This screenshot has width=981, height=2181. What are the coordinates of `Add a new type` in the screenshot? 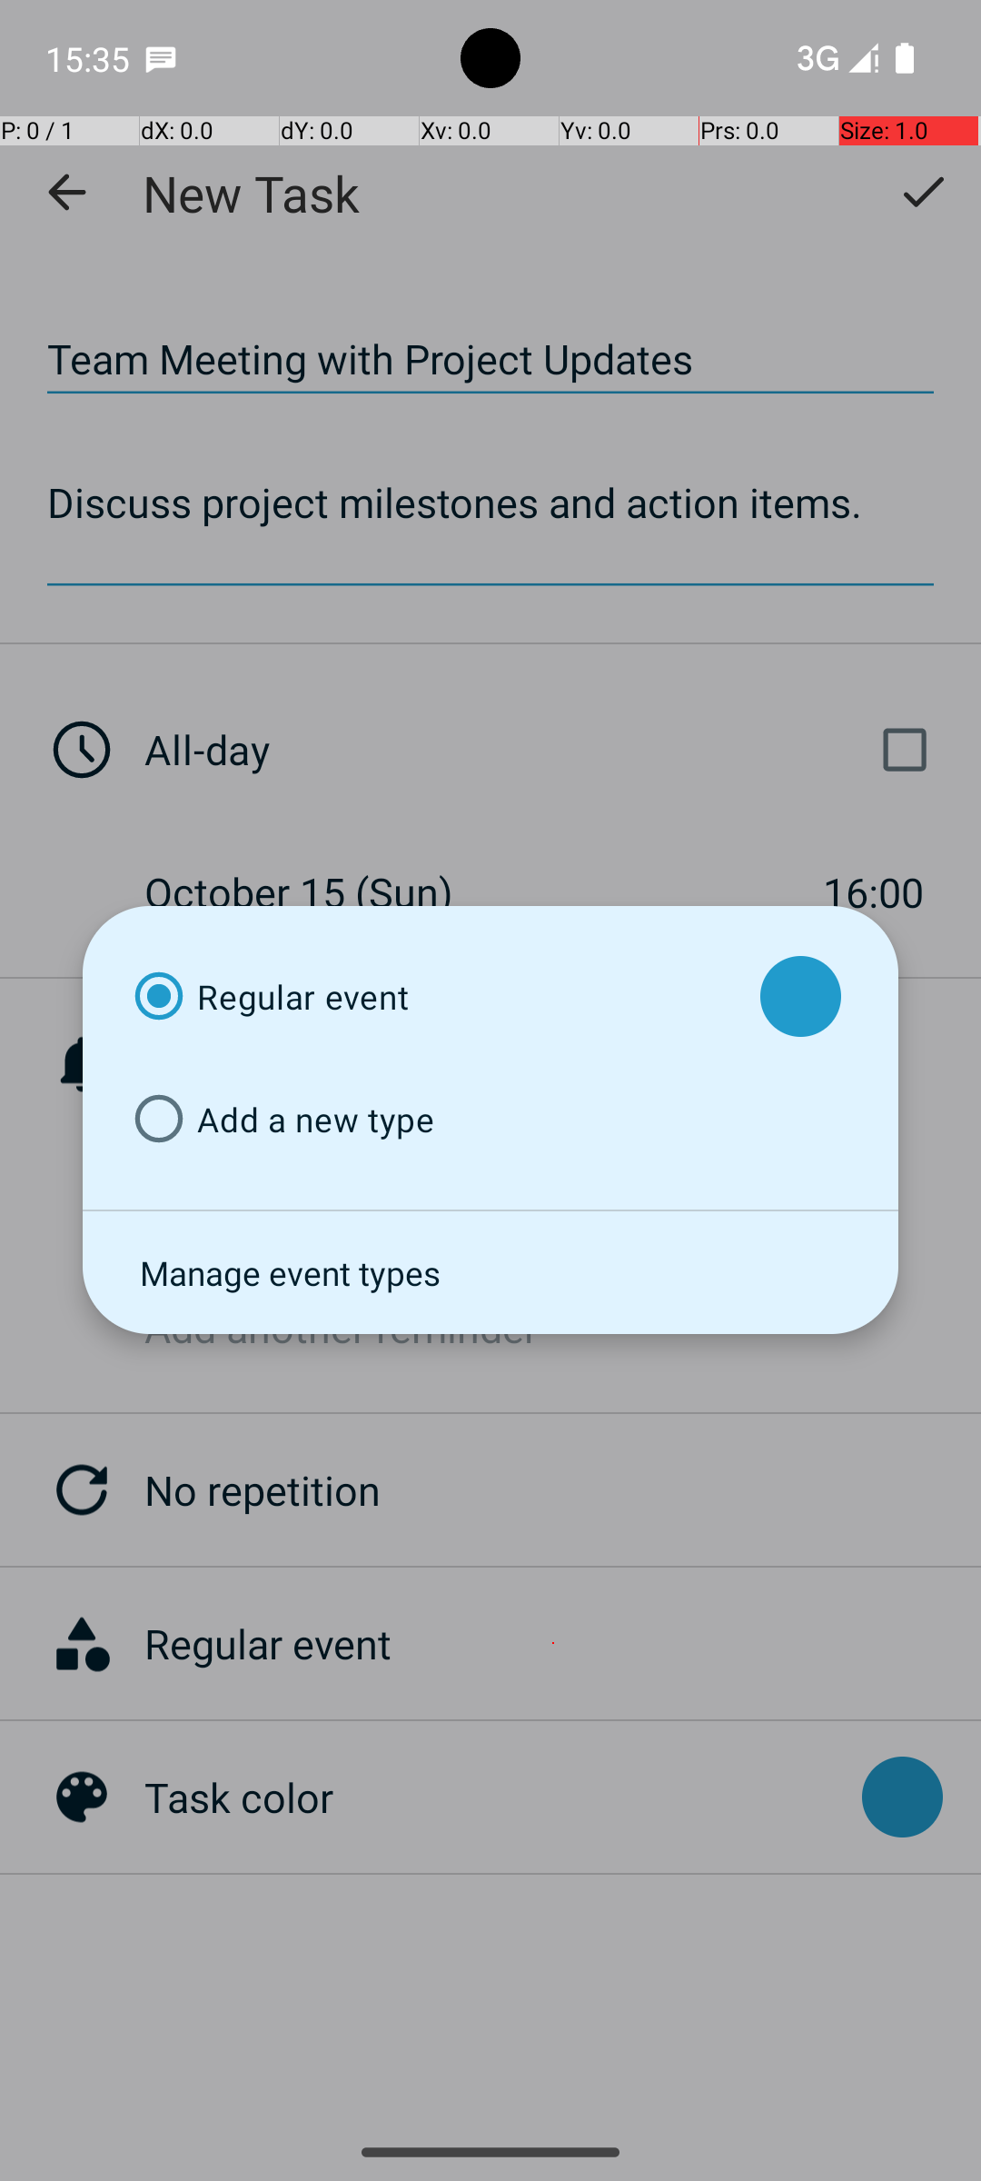 It's located at (431, 1120).